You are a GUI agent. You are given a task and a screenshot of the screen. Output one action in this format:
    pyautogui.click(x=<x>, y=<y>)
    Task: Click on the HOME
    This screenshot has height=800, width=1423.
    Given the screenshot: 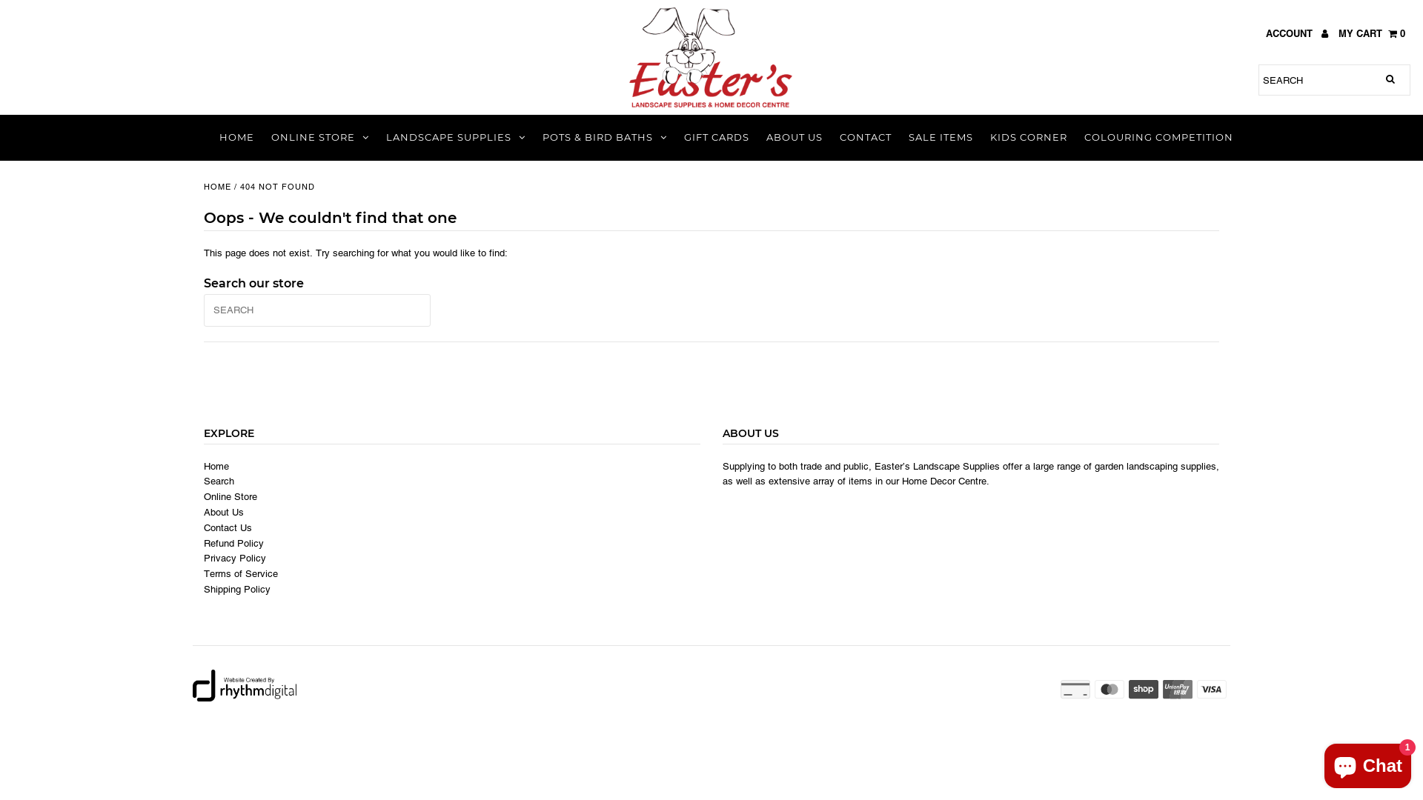 What is the action you would take?
    pyautogui.click(x=237, y=138)
    